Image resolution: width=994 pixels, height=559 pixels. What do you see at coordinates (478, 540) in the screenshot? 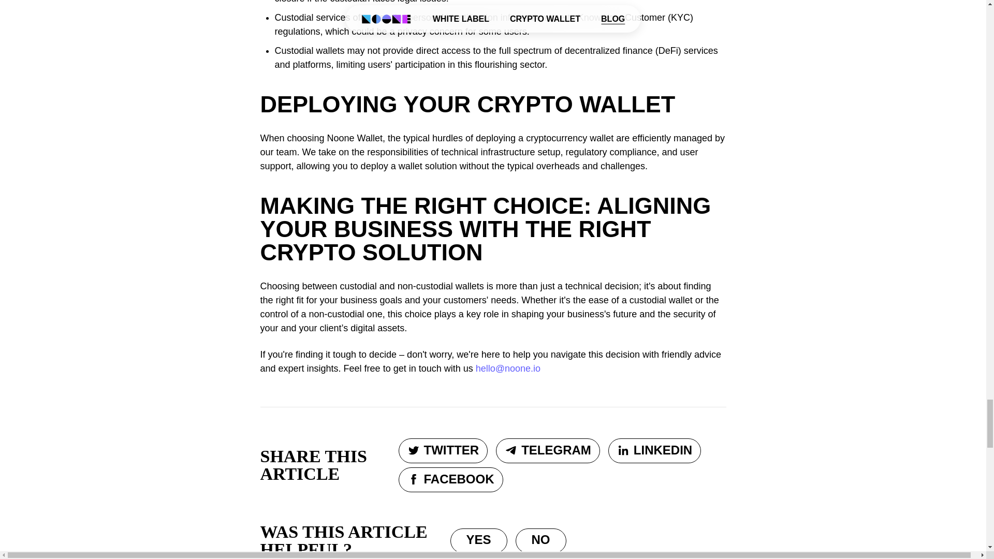
I see `YES` at bounding box center [478, 540].